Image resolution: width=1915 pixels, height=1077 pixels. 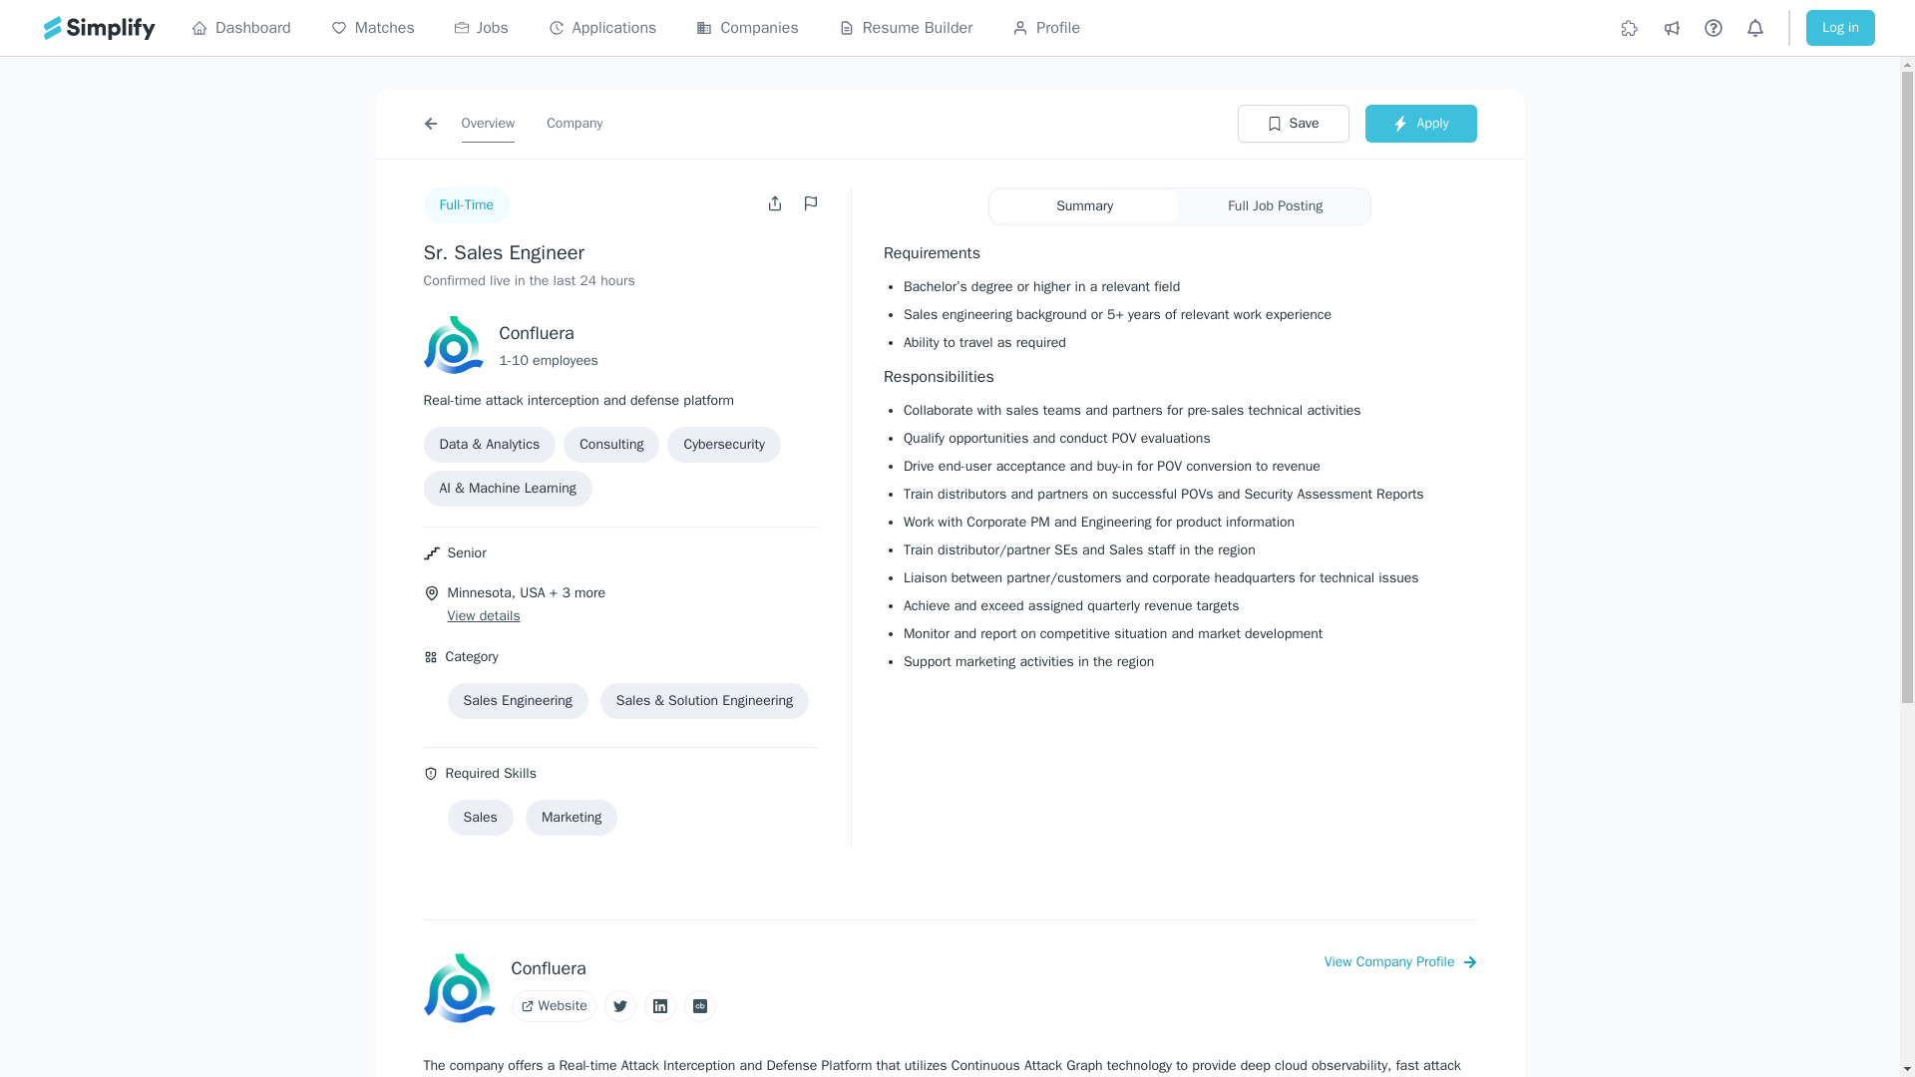 I want to click on View details, so click(x=483, y=616).